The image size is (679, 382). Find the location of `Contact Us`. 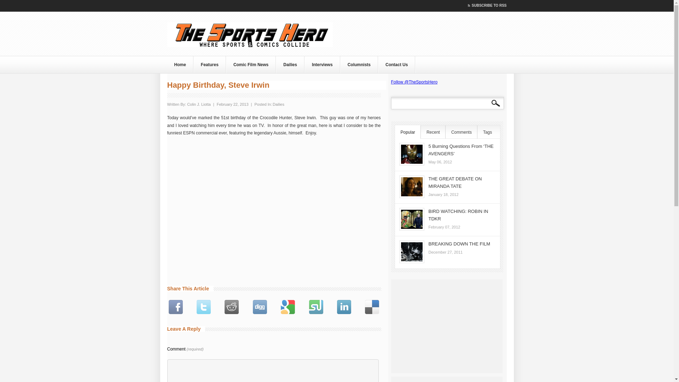

Contact Us is located at coordinates (396, 64).